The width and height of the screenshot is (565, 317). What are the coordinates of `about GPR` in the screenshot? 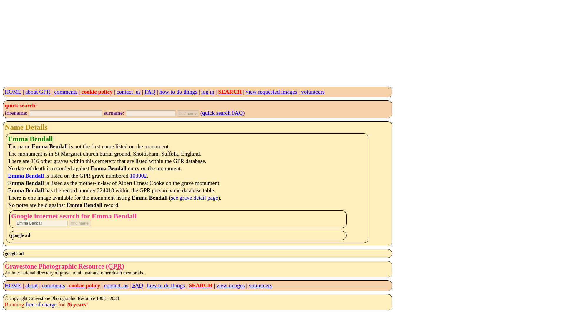 It's located at (38, 92).